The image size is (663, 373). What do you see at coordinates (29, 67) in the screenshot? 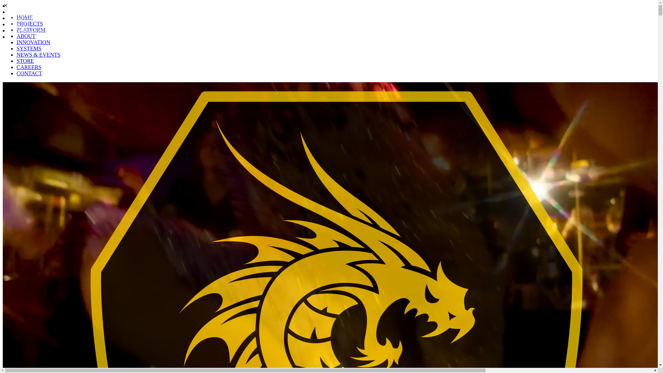
I see `CAREERS` at bounding box center [29, 67].